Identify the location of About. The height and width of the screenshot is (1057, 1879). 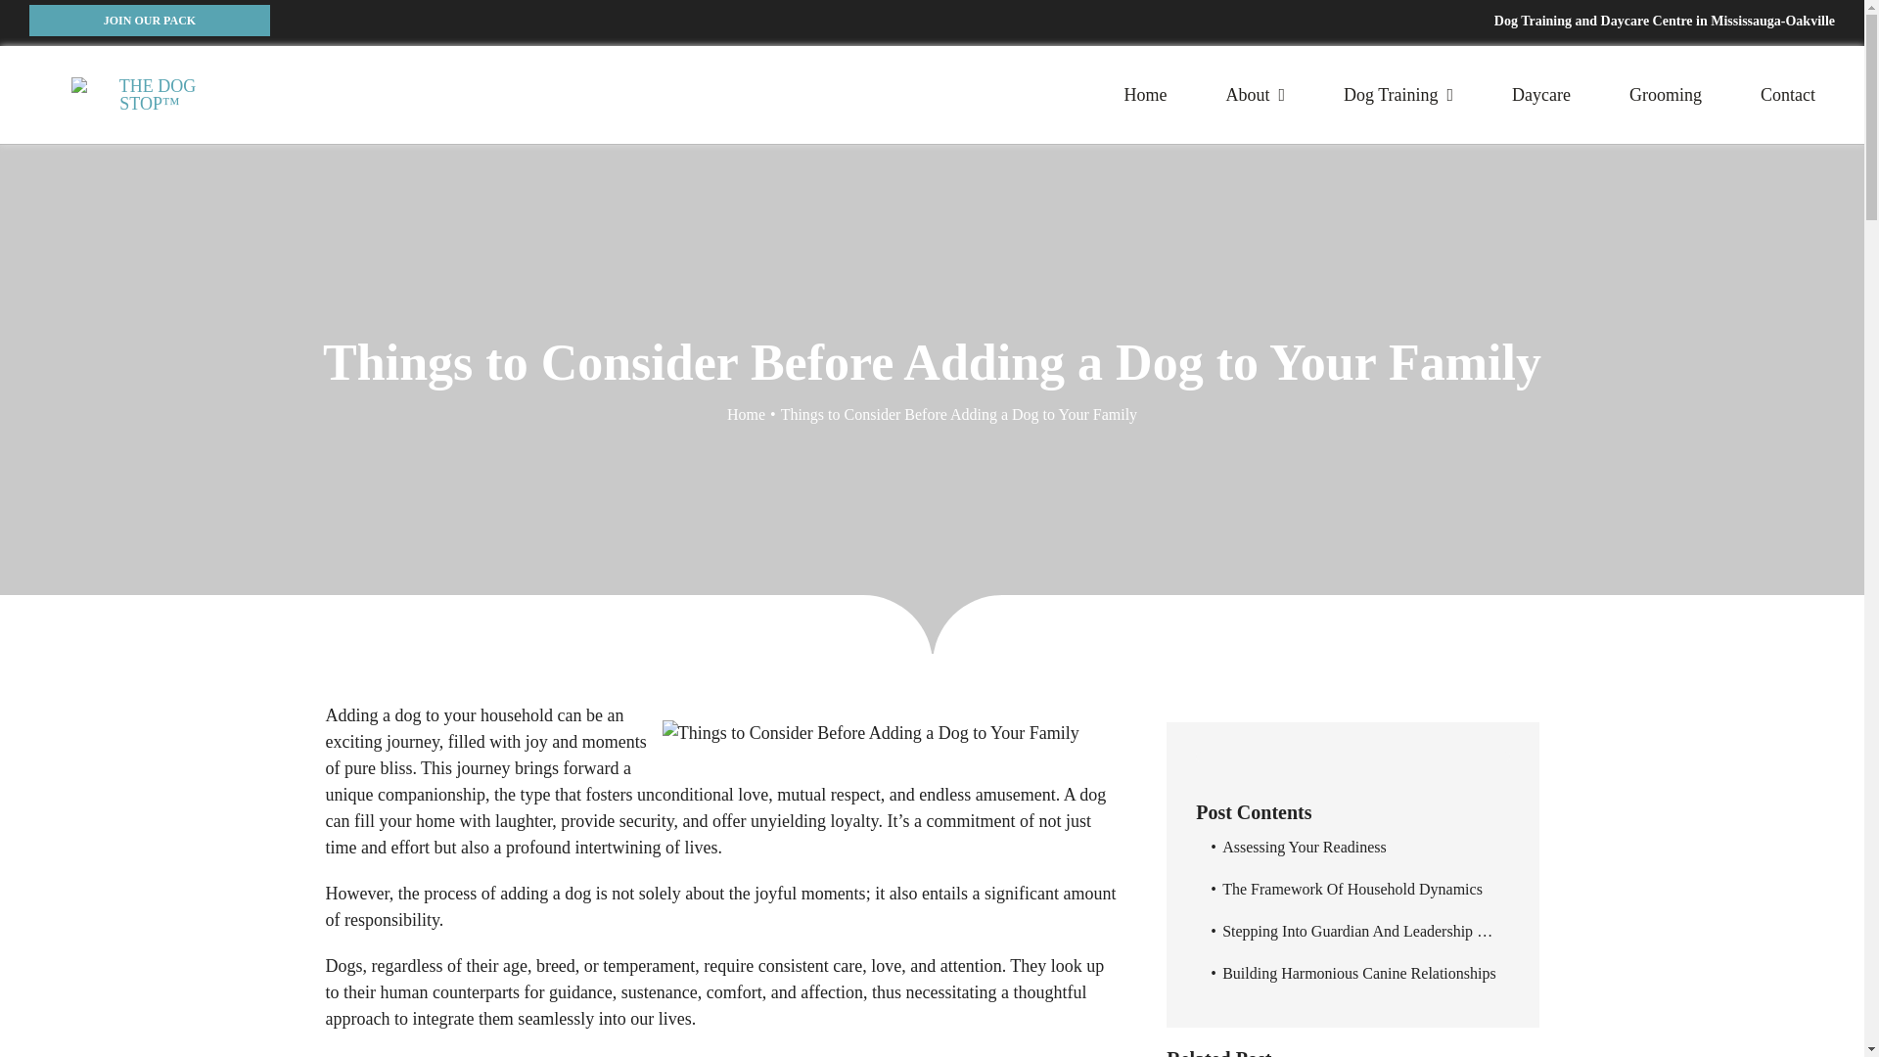
(1255, 95).